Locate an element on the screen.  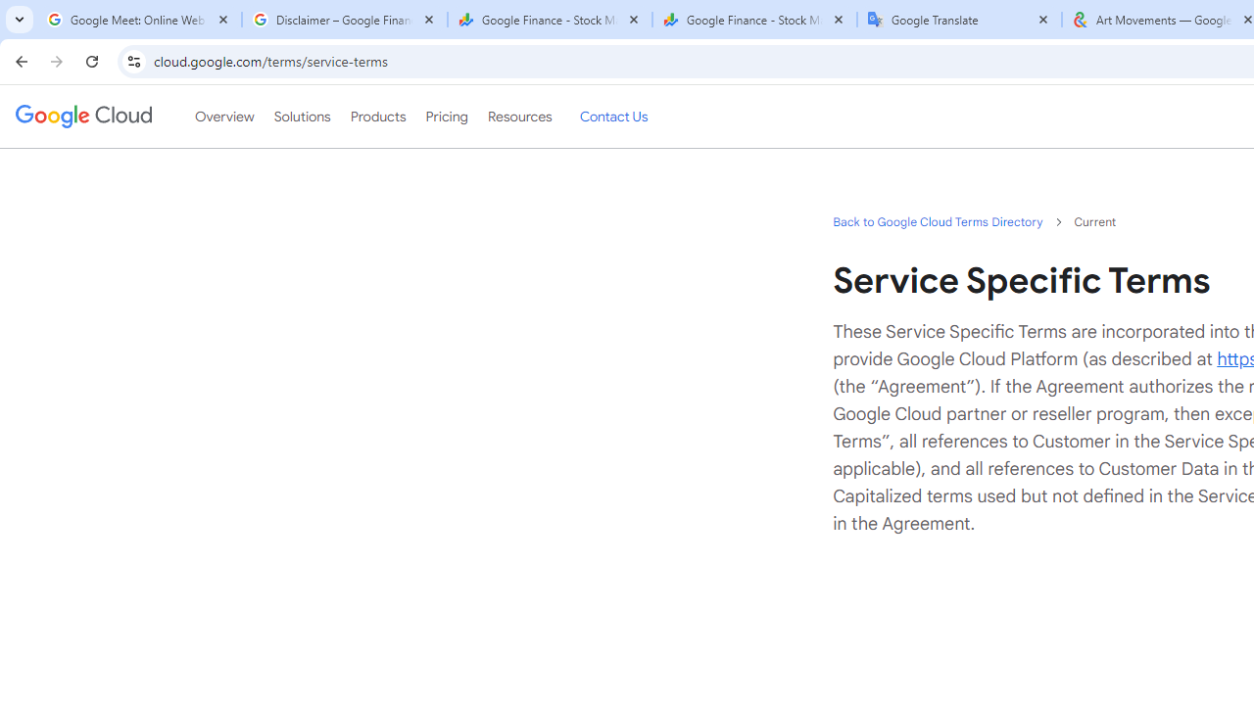
Pricing is located at coordinates (446, 117).